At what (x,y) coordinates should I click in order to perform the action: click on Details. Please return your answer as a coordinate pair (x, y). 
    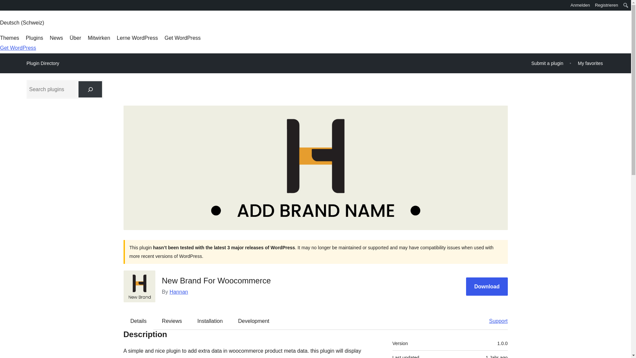
    Looking at the image, I should click on (138, 321).